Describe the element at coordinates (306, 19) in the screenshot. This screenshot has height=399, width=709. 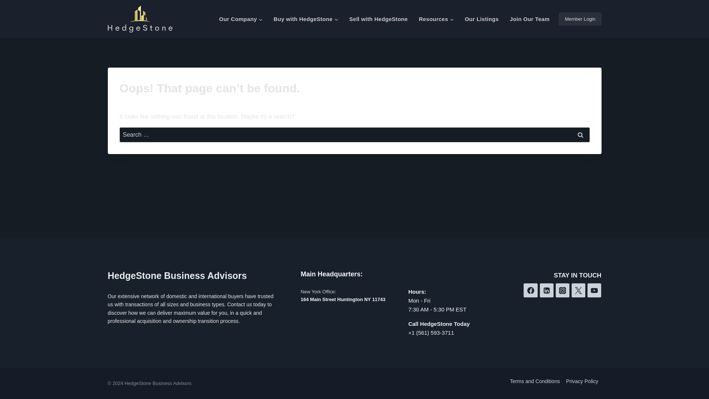
I see `Buy with HedgeStone` at that location.